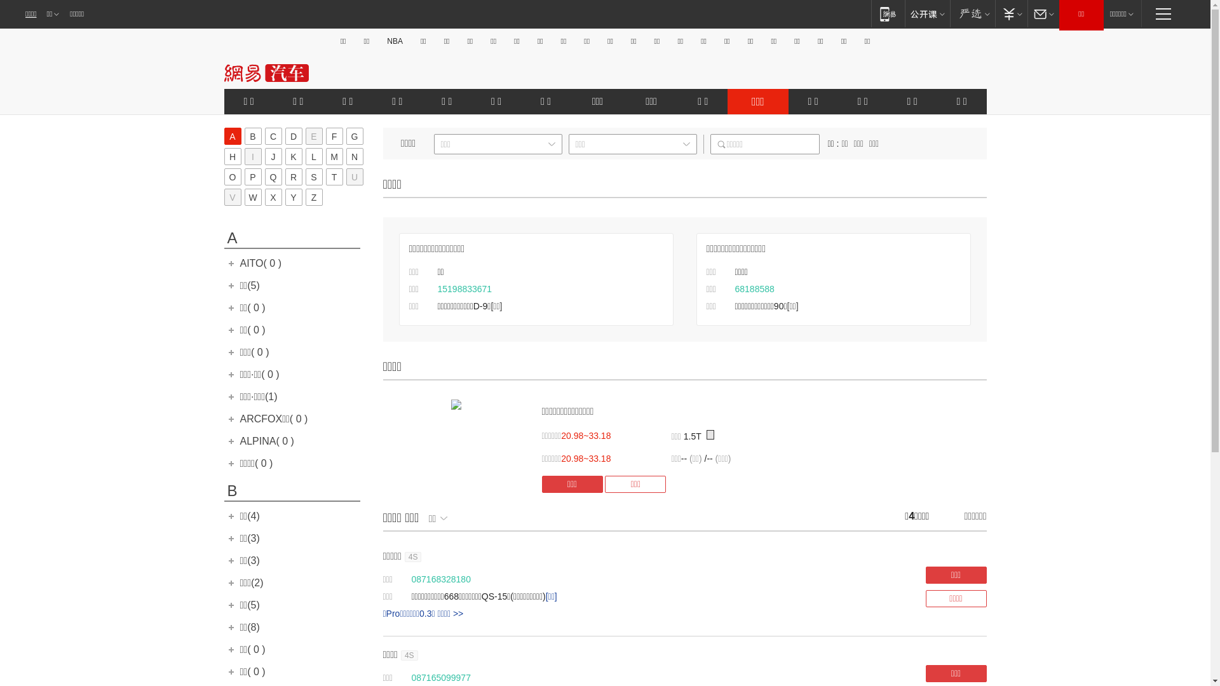 The height and width of the screenshot is (686, 1220). Describe the element at coordinates (233, 136) in the screenshot. I see `A` at that location.